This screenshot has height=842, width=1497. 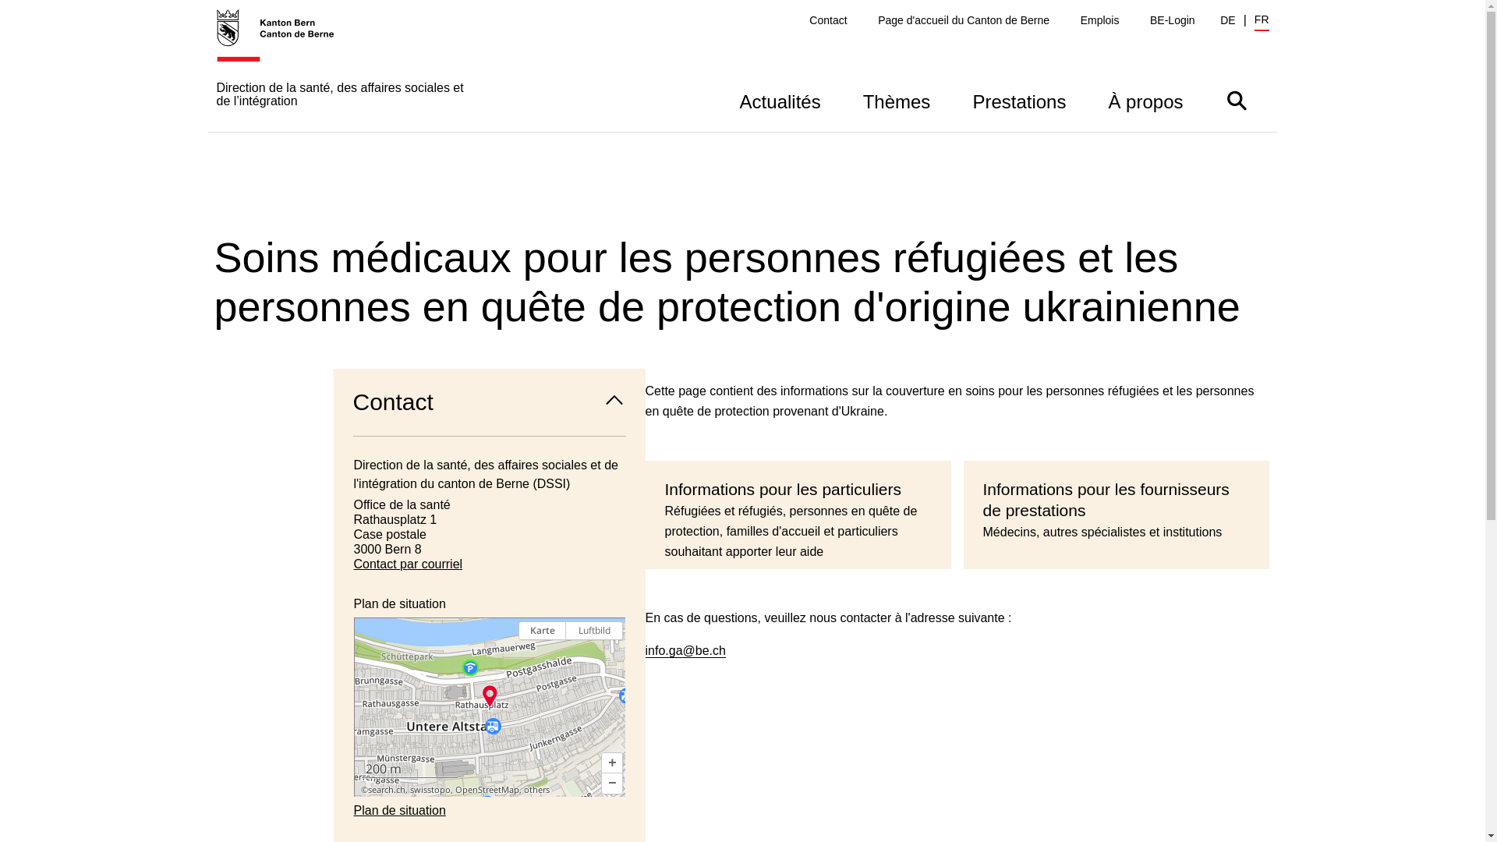 What do you see at coordinates (1262, 22) in the screenshot?
I see `FR` at bounding box center [1262, 22].